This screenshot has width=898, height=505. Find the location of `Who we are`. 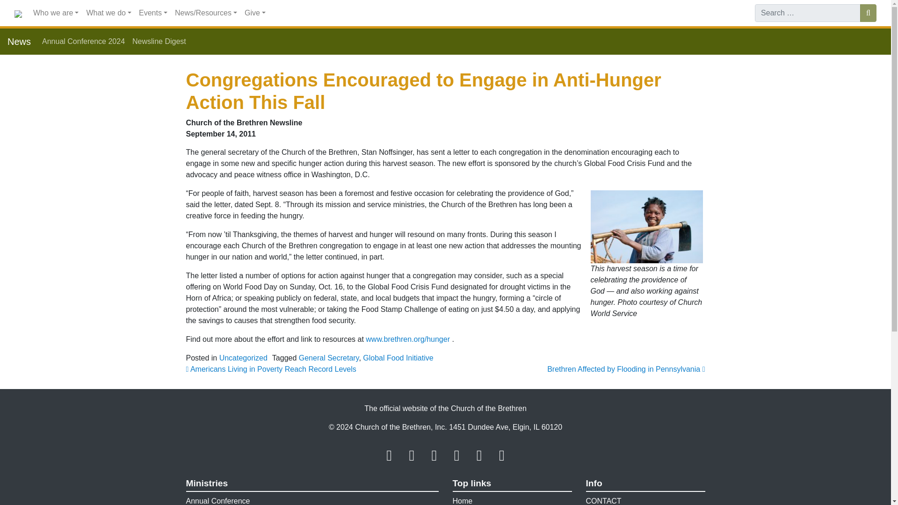

Who we are is located at coordinates (56, 13).